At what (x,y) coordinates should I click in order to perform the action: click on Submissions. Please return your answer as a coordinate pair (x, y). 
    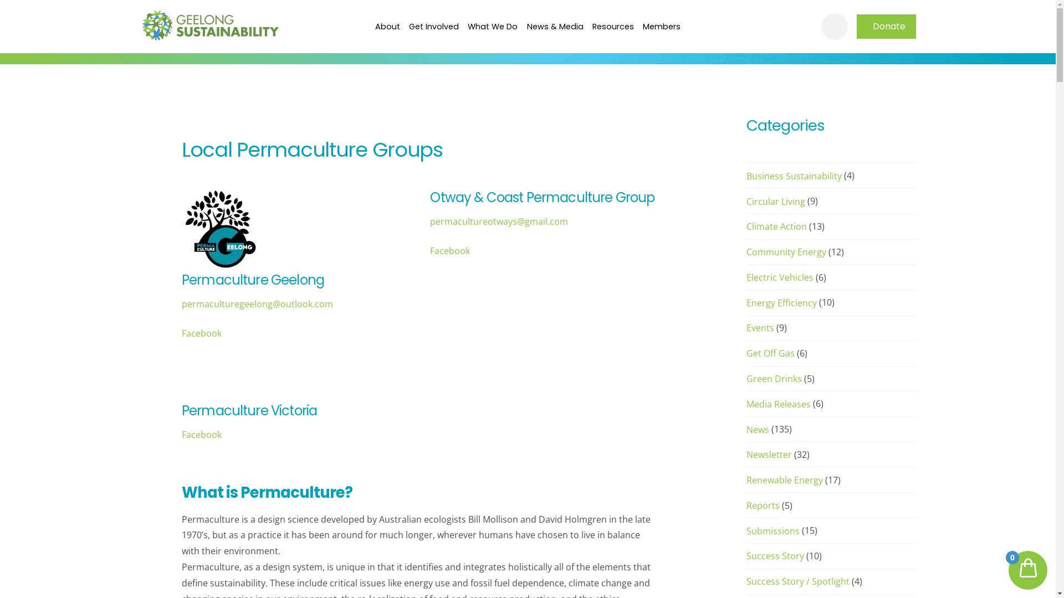
    Looking at the image, I should click on (773, 531).